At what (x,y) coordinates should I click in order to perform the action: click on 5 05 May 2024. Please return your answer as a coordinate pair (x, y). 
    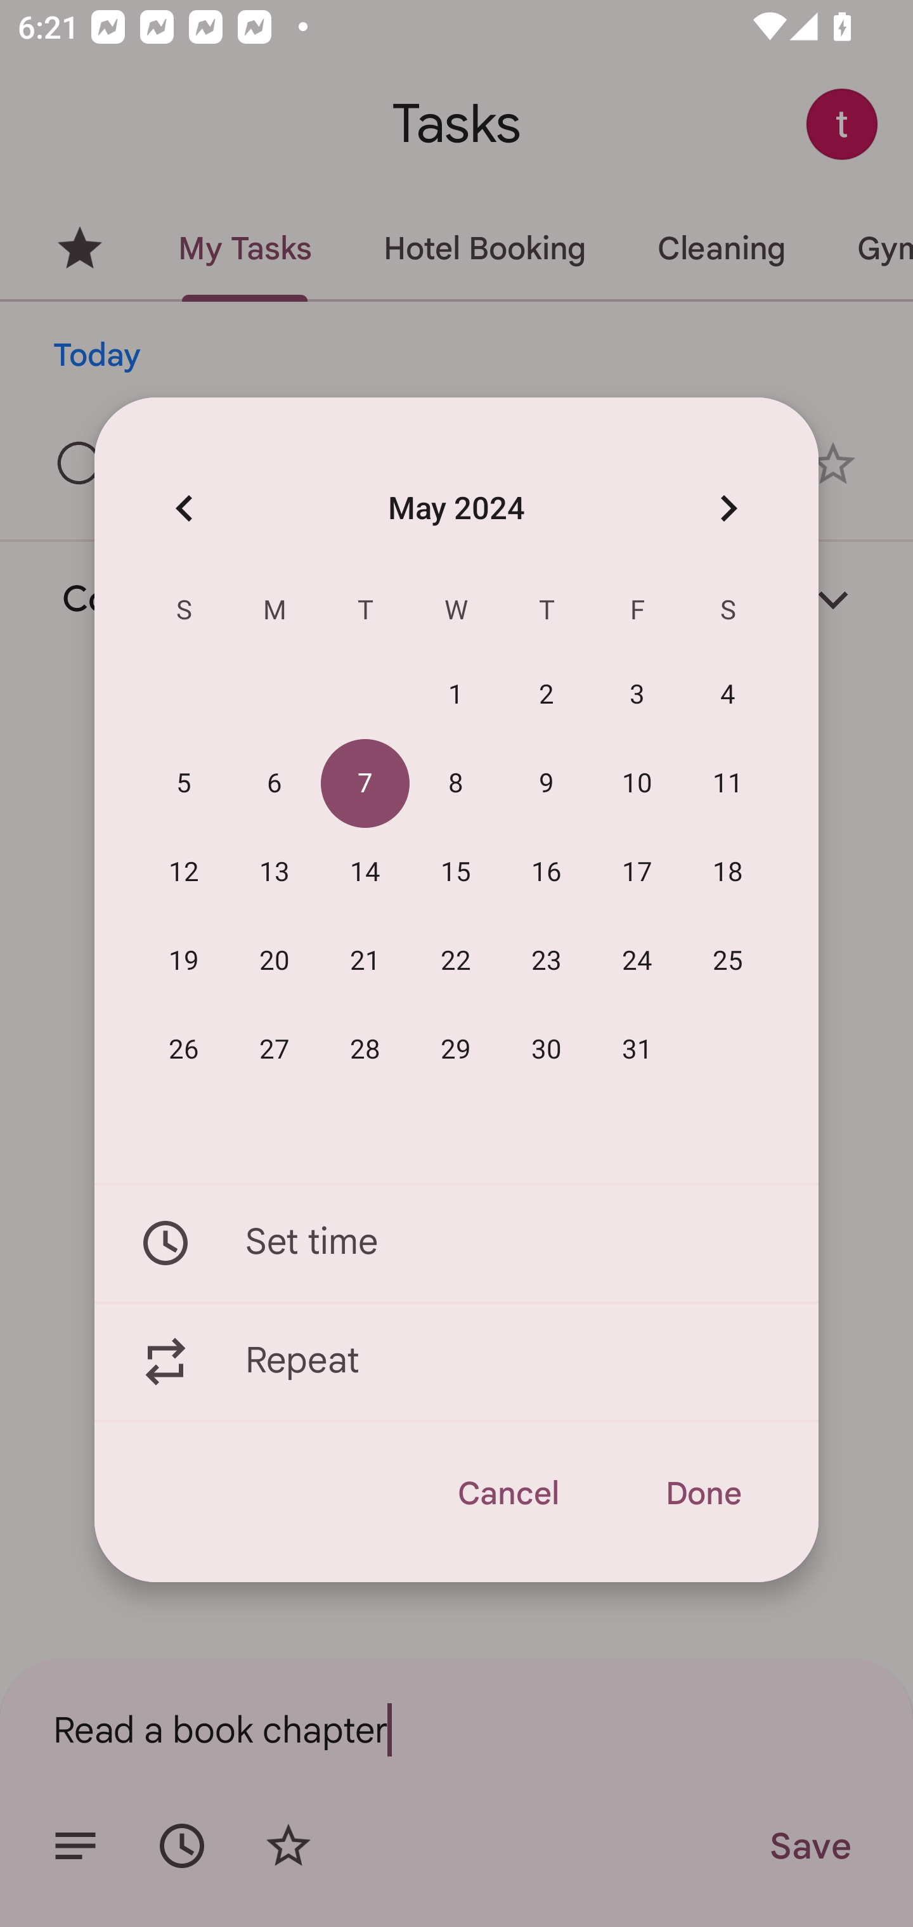
    Looking at the image, I should click on (184, 784).